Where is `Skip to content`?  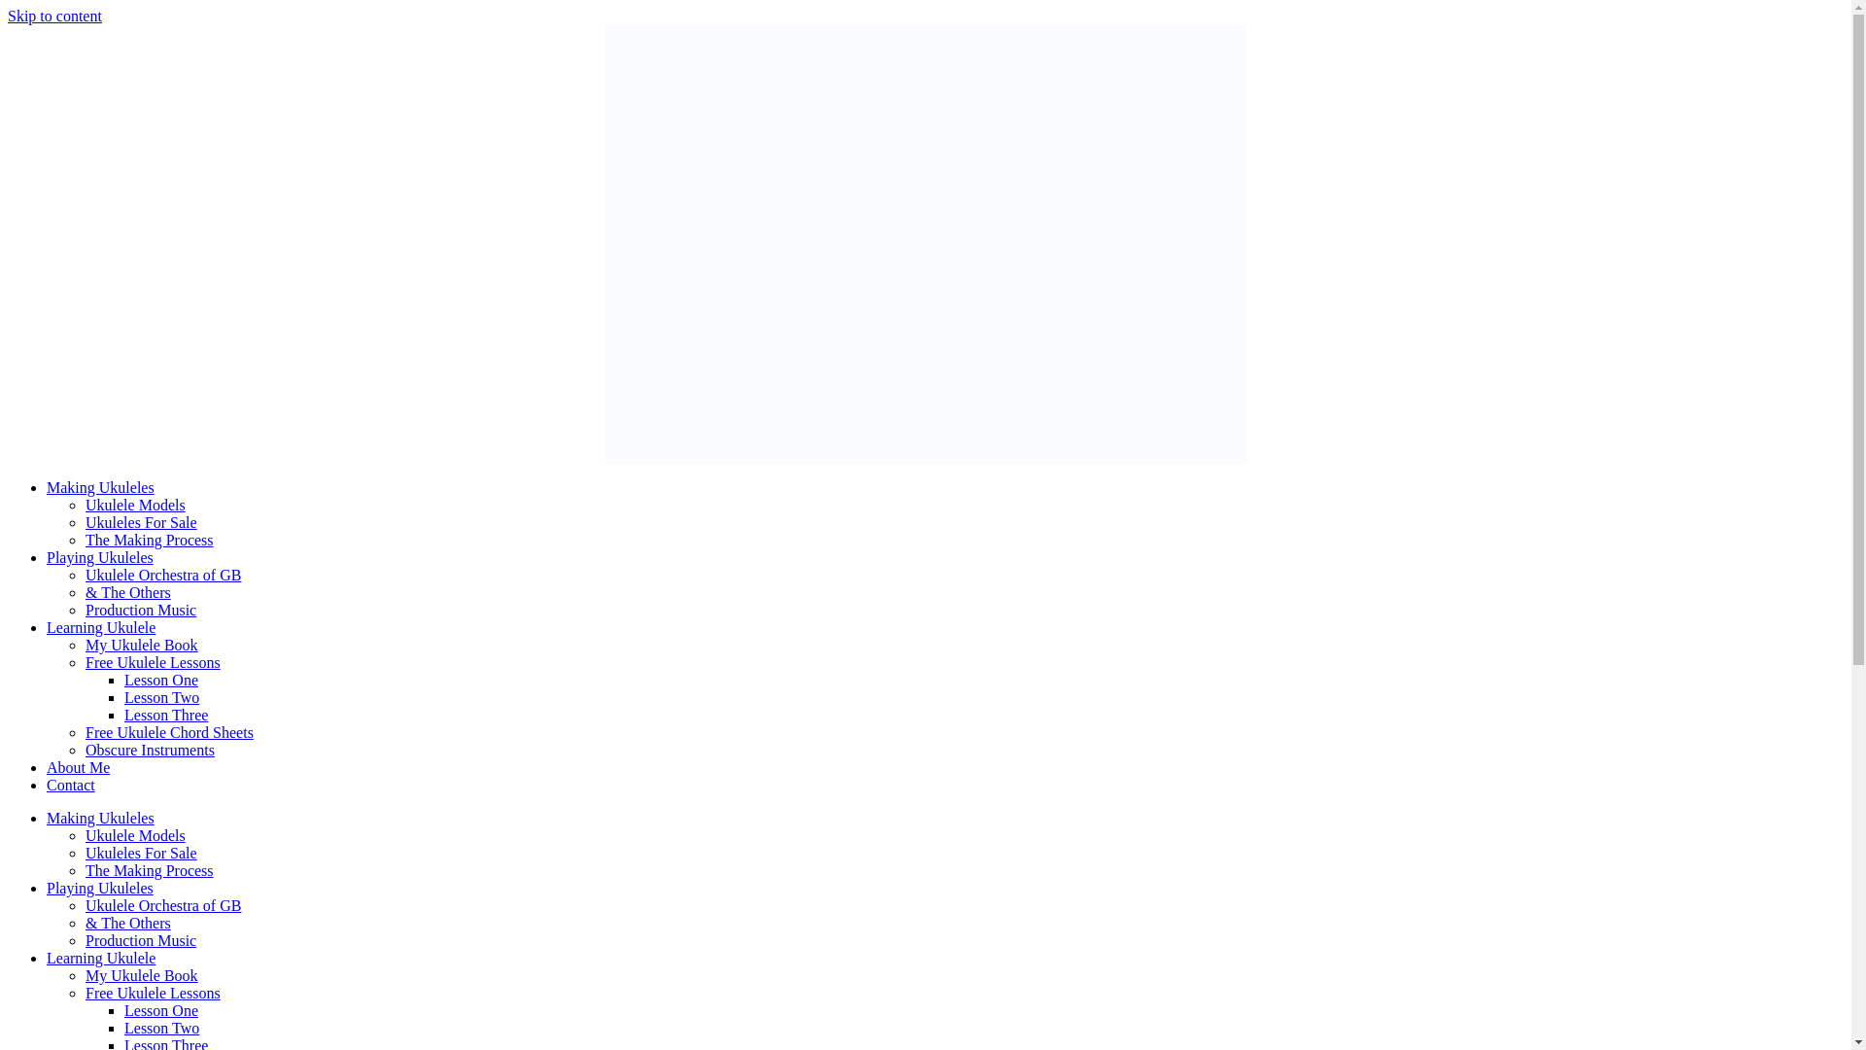
Skip to content is located at coordinates (54, 16).